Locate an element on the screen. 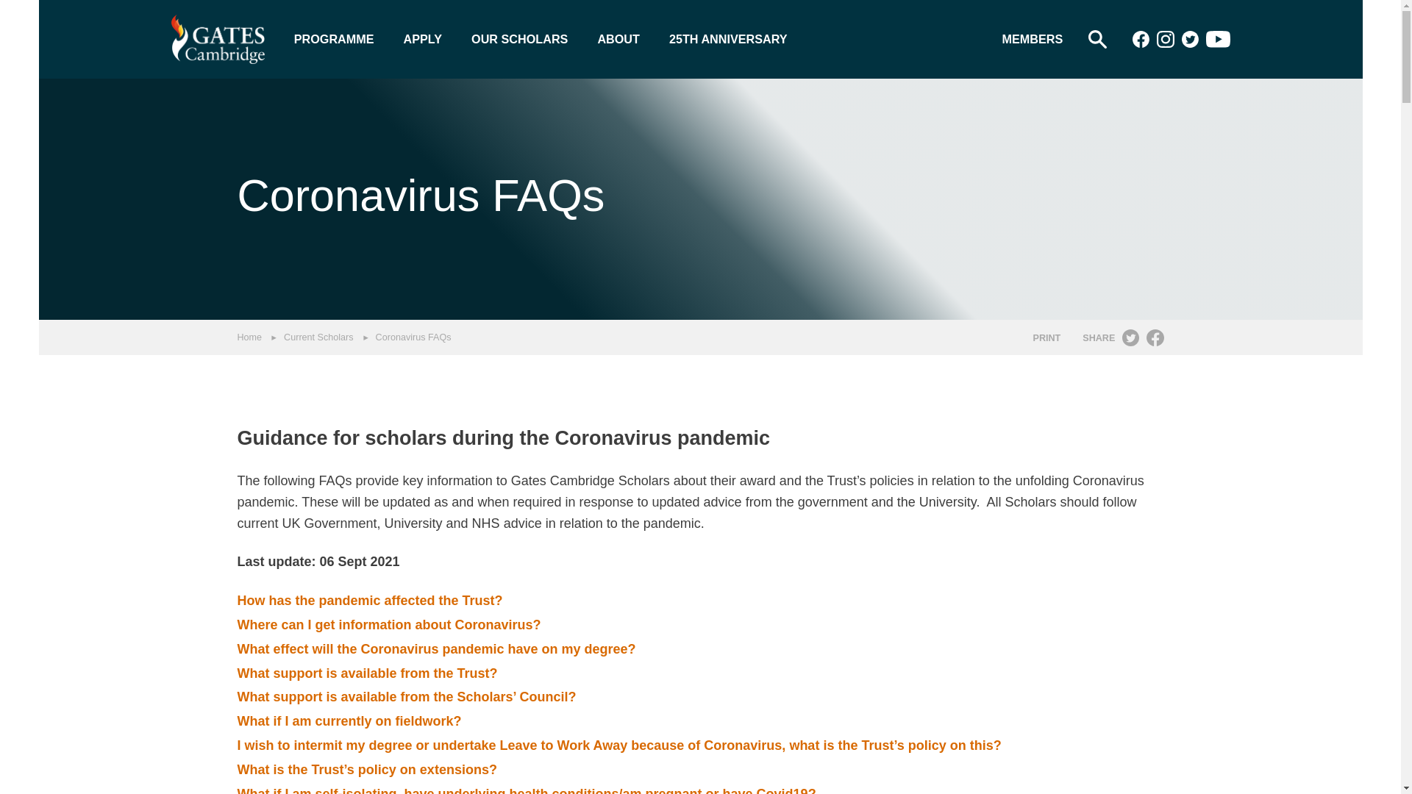  What support is available from the Trust? is located at coordinates (366, 673).